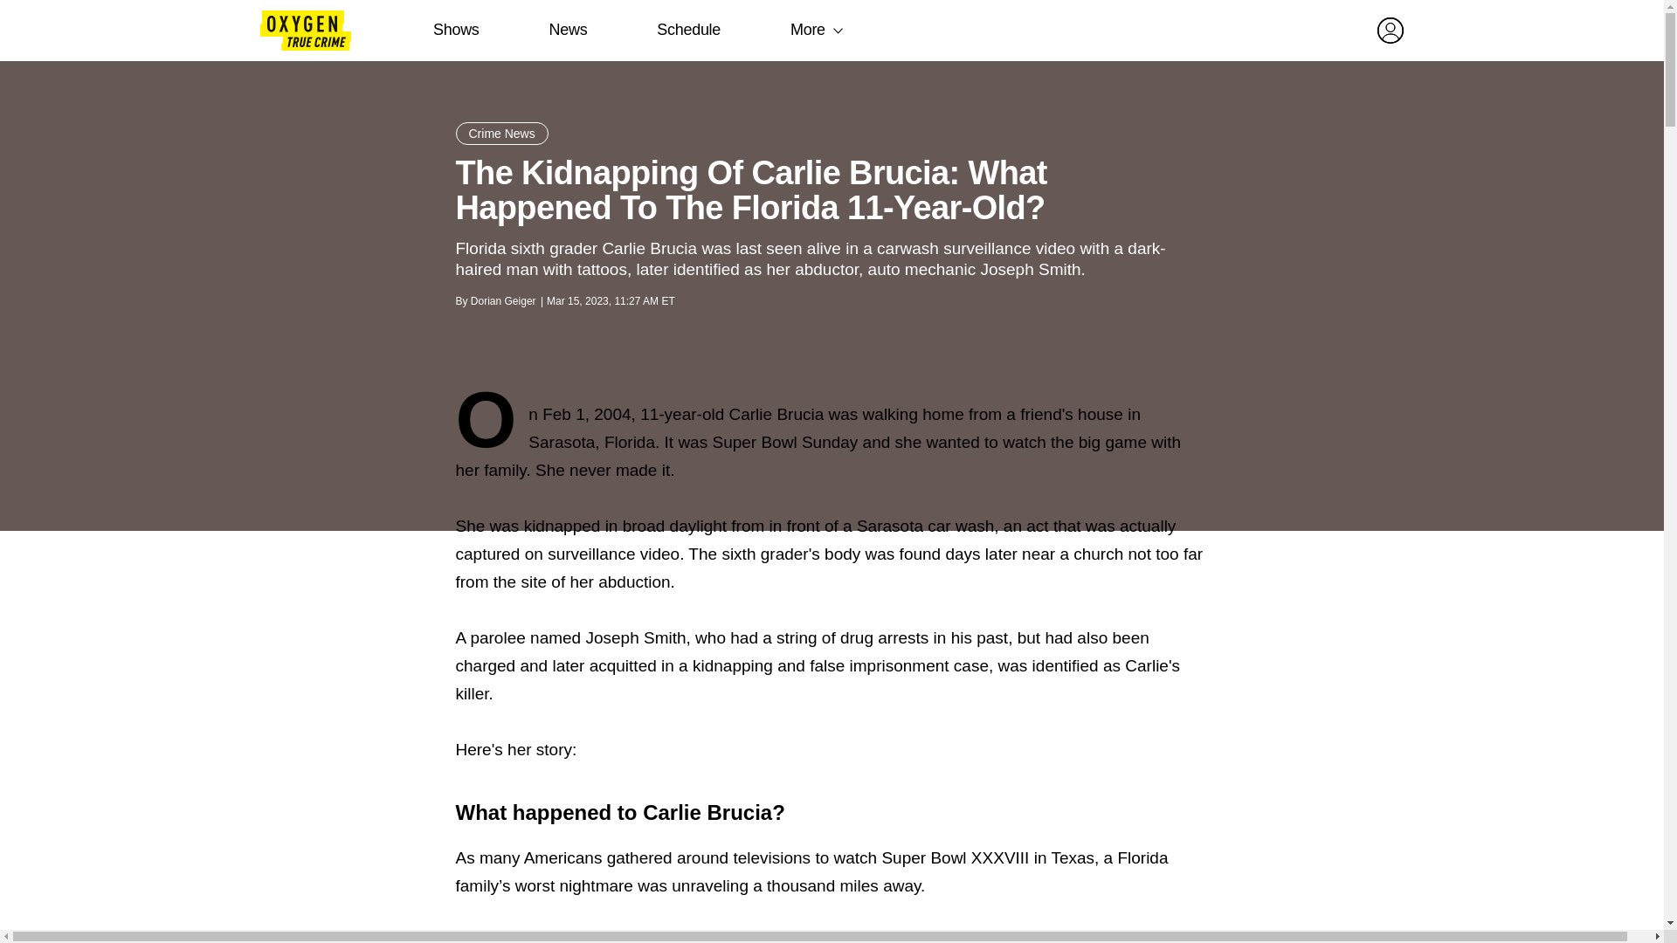  Describe the element at coordinates (503, 301) in the screenshot. I see `Dorian Geiger` at that location.